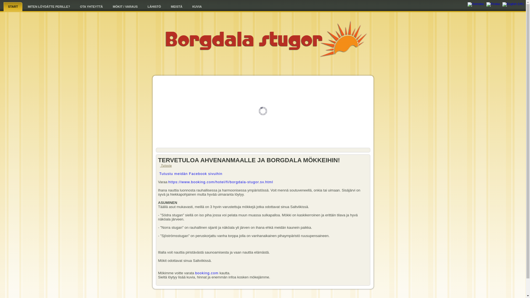 The height and width of the screenshot is (298, 530). I want to click on https://www.booking.com/hotel/fi/borgdala-stugor.sv.html, so click(221, 182).